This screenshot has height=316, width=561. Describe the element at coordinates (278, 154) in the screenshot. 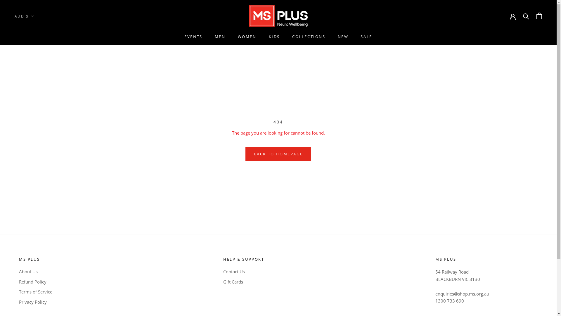

I see `BACK TO HOMEPAGE` at that location.